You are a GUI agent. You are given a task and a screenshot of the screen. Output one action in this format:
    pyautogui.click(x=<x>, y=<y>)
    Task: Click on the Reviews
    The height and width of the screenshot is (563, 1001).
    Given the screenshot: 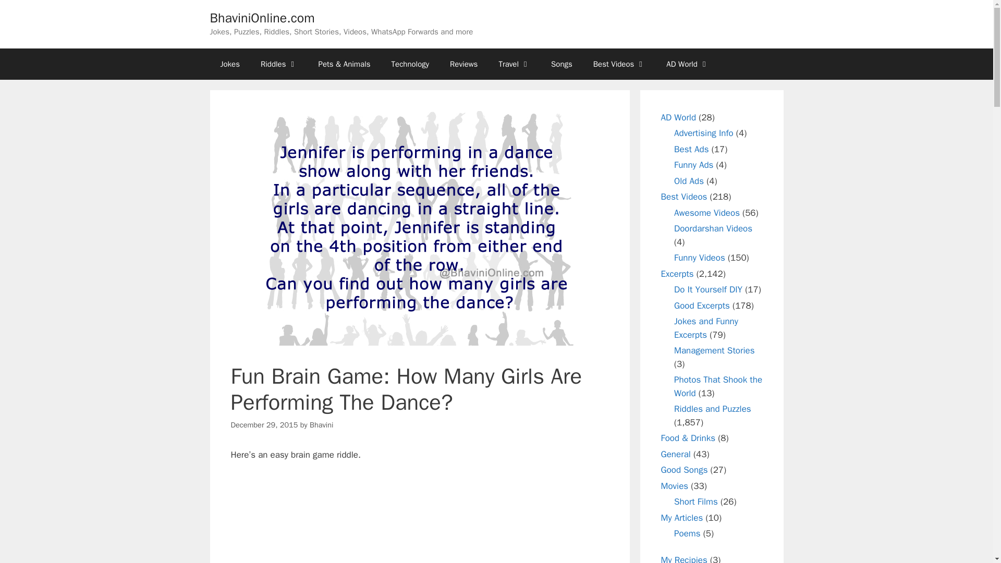 What is the action you would take?
    pyautogui.click(x=463, y=64)
    